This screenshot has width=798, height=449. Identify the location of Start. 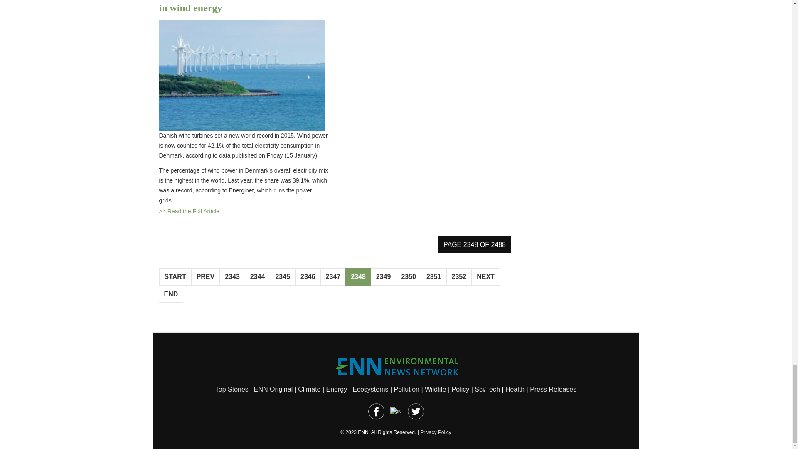
(175, 276).